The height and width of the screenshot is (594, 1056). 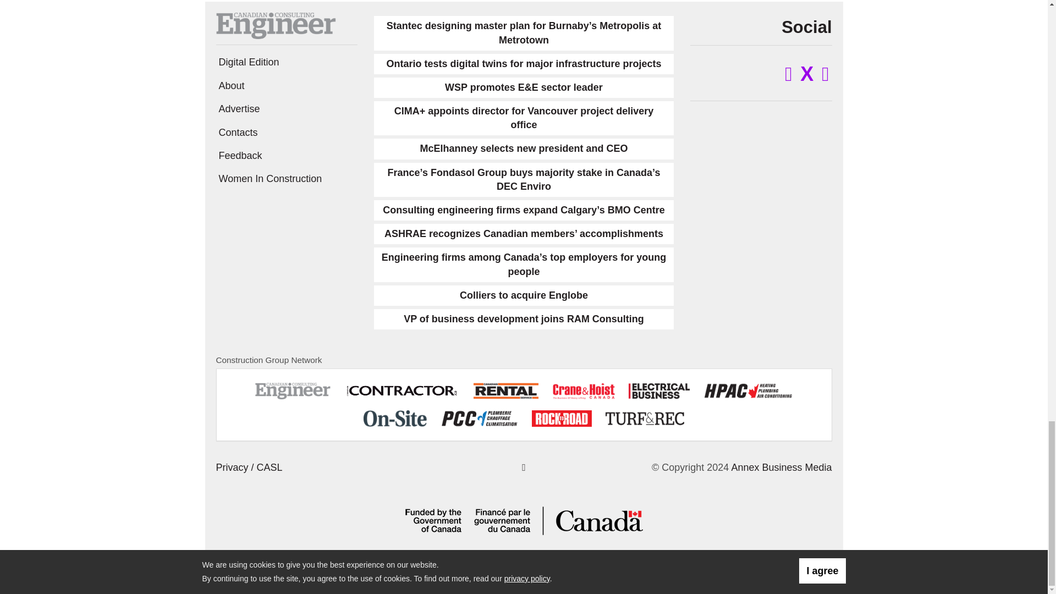 What do you see at coordinates (781, 468) in the screenshot?
I see `Annex Business Media` at bounding box center [781, 468].